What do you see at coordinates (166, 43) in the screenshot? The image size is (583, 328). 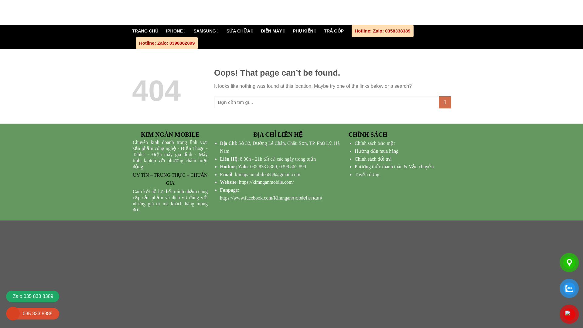 I see `Hotline; Zalo: 0398862899` at bounding box center [166, 43].